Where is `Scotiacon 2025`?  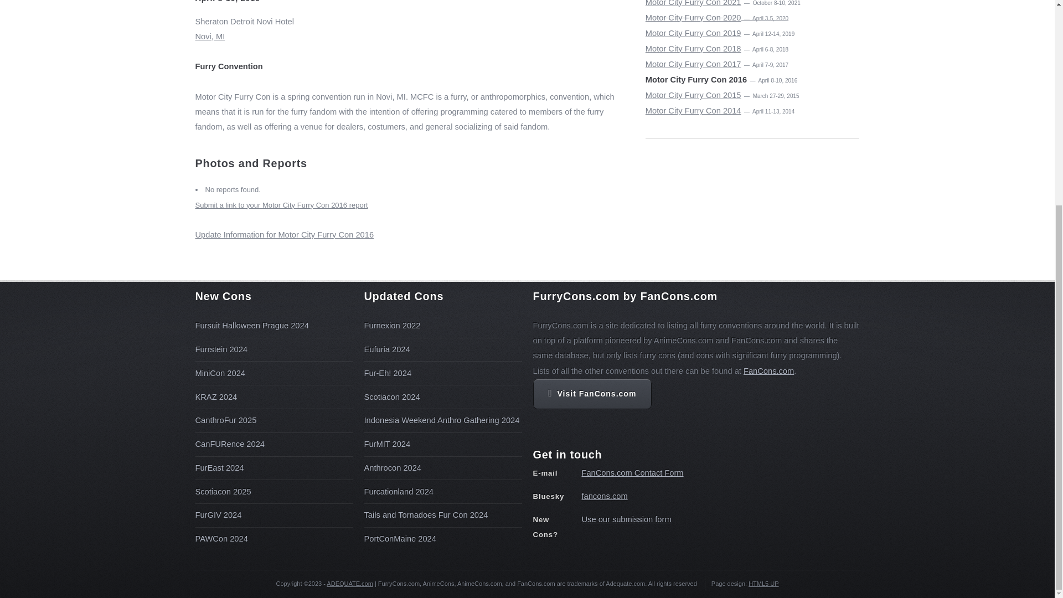 Scotiacon 2025 is located at coordinates (223, 492).